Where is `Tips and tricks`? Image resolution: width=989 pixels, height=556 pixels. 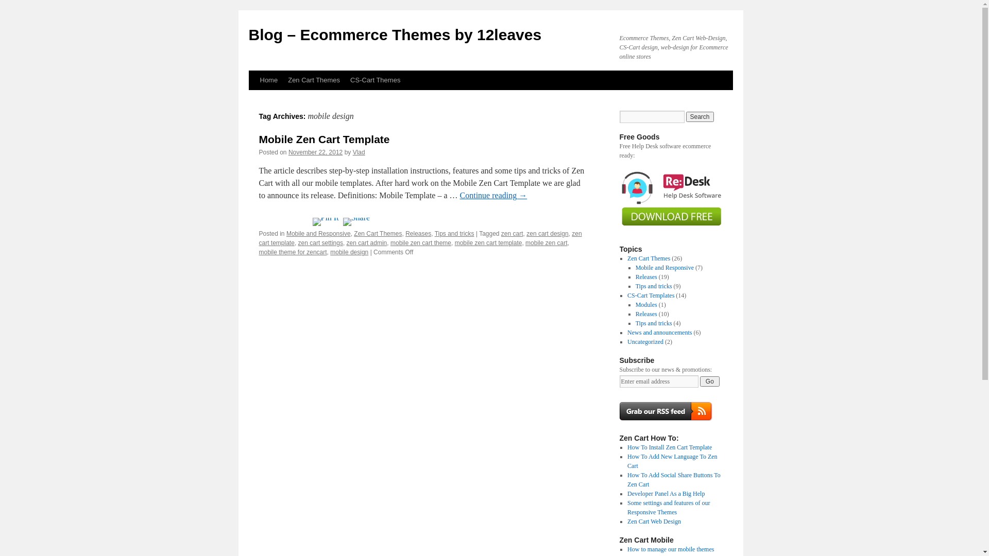 Tips and tricks is located at coordinates (654, 323).